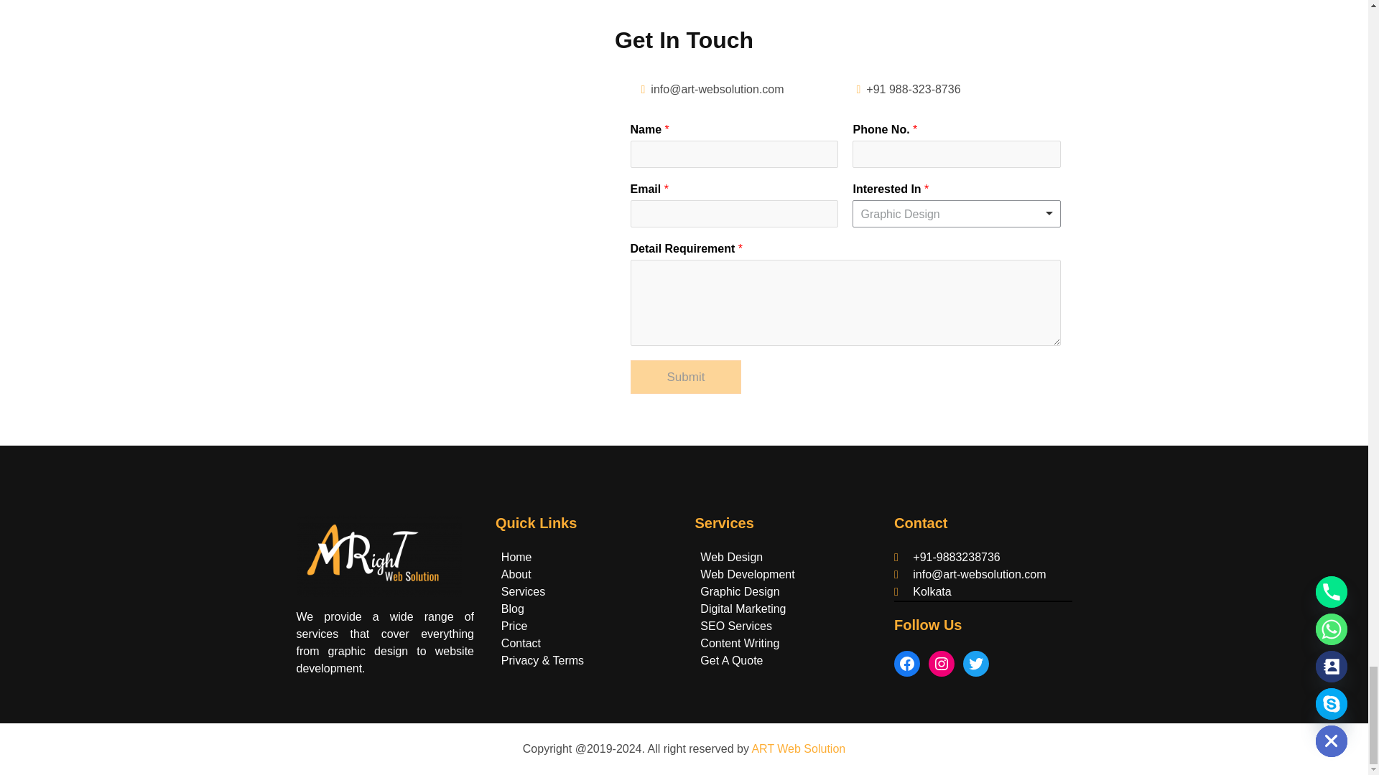 The width and height of the screenshot is (1379, 775). What do you see at coordinates (517, 557) in the screenshot?
I see `Home` at bounding box center [517, 557].